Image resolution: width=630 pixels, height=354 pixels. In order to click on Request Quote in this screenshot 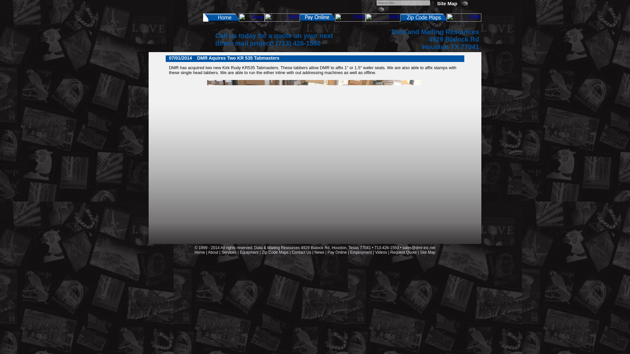, I will do `click(403, 252)`.